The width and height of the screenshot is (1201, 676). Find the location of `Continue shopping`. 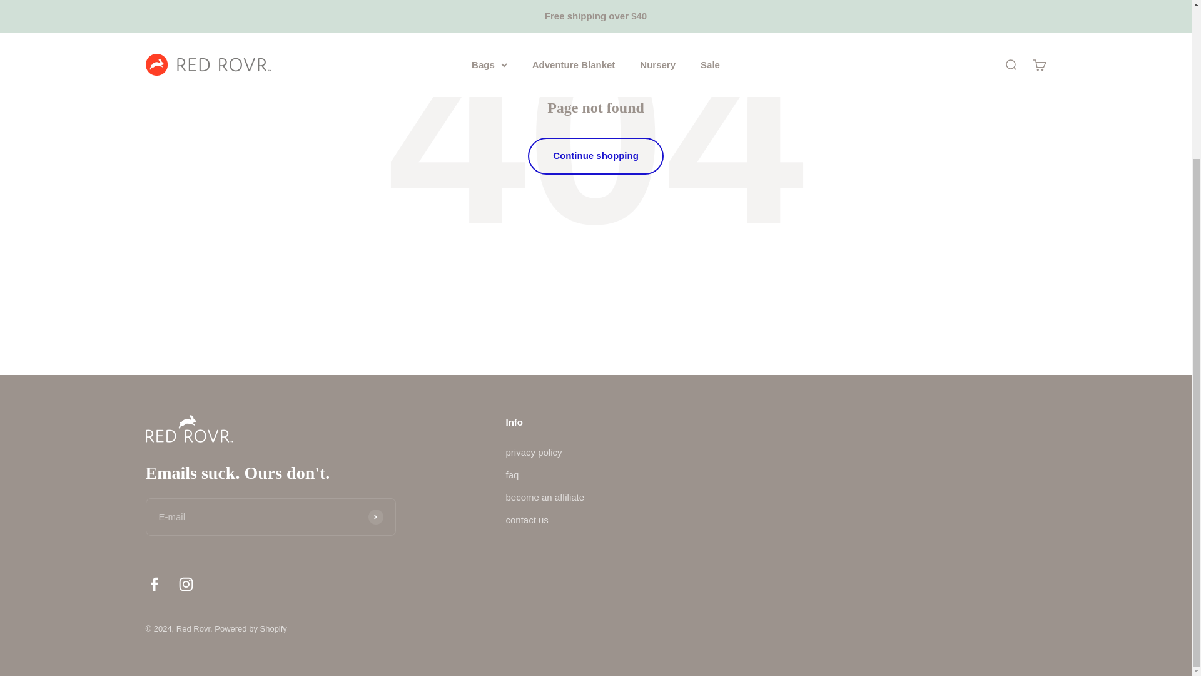

Continue shopping is located at coordinates (595, 155).